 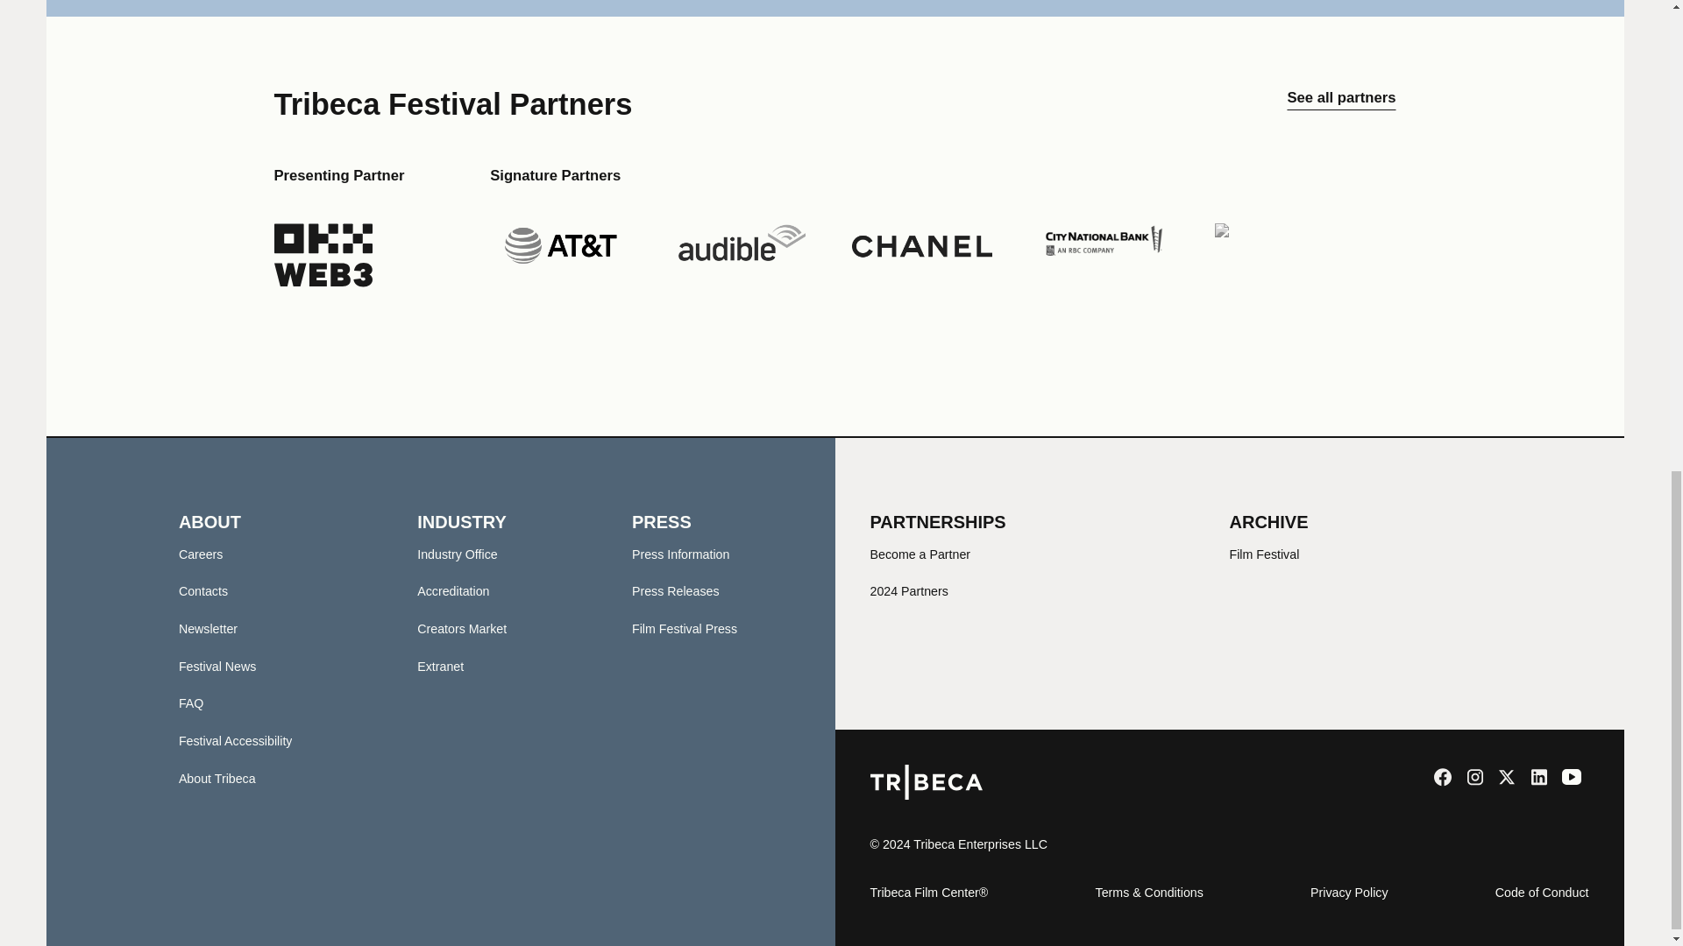 What do you see at coordinates (217, 666) in the screenshot?
I see `Festival News` at bounding box center [217, 666].